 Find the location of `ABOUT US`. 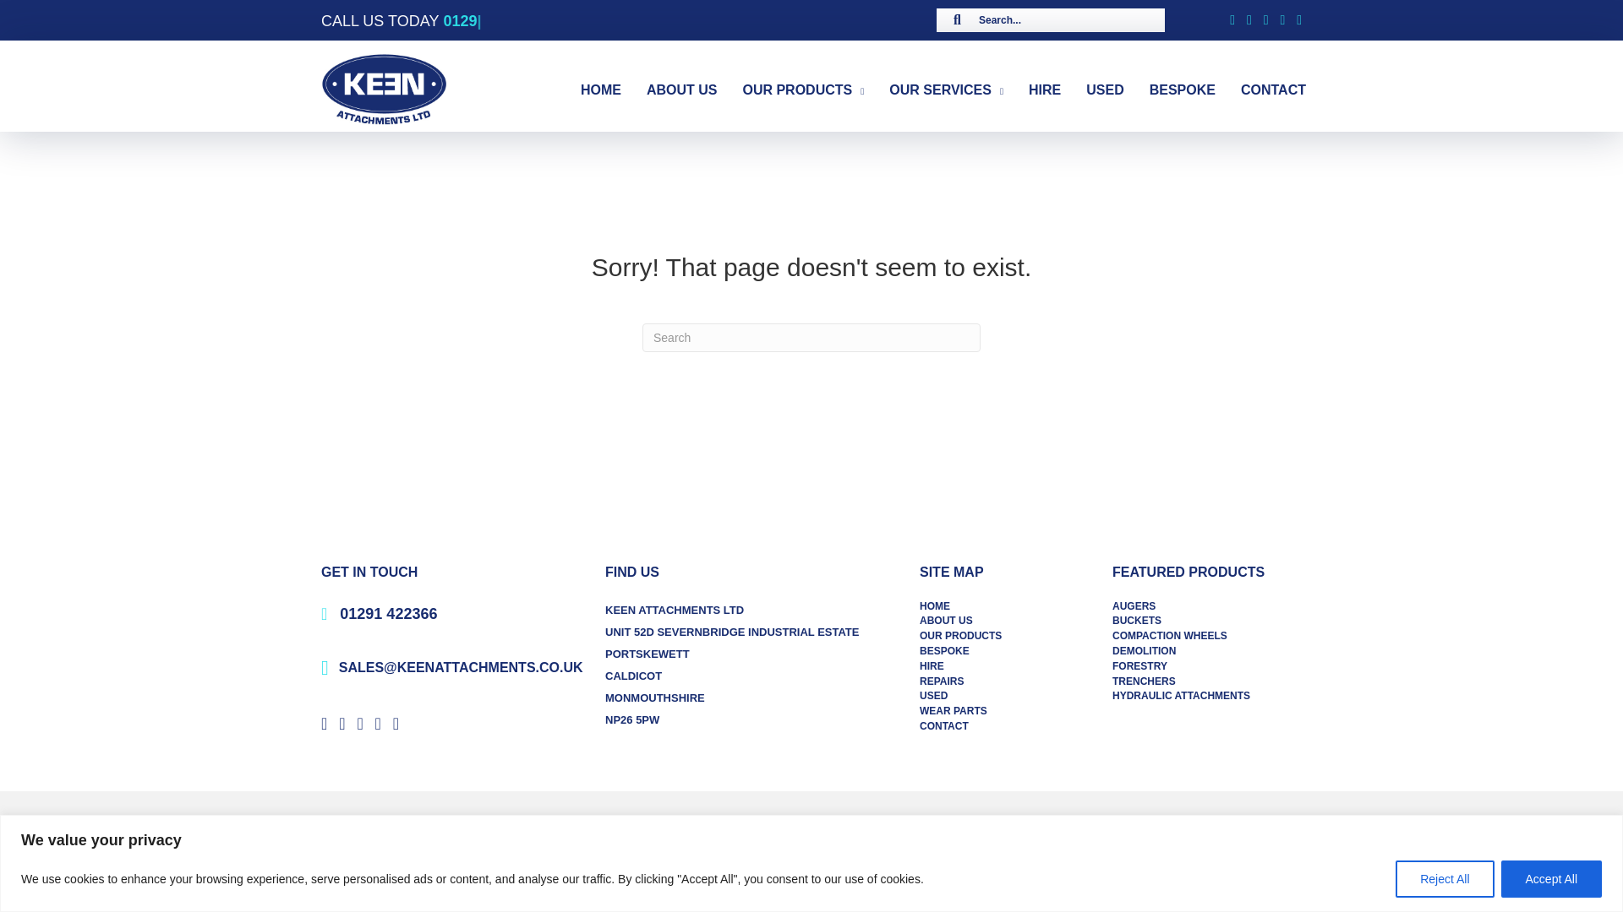

ABOUT US is located at coordinates (681, 90).